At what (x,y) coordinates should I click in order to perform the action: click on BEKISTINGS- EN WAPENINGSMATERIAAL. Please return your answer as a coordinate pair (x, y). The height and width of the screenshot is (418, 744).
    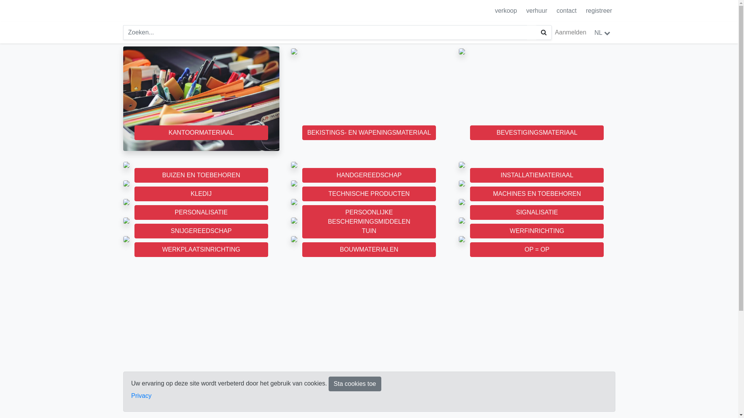
    Looking at the image, I should click on (369, 133).